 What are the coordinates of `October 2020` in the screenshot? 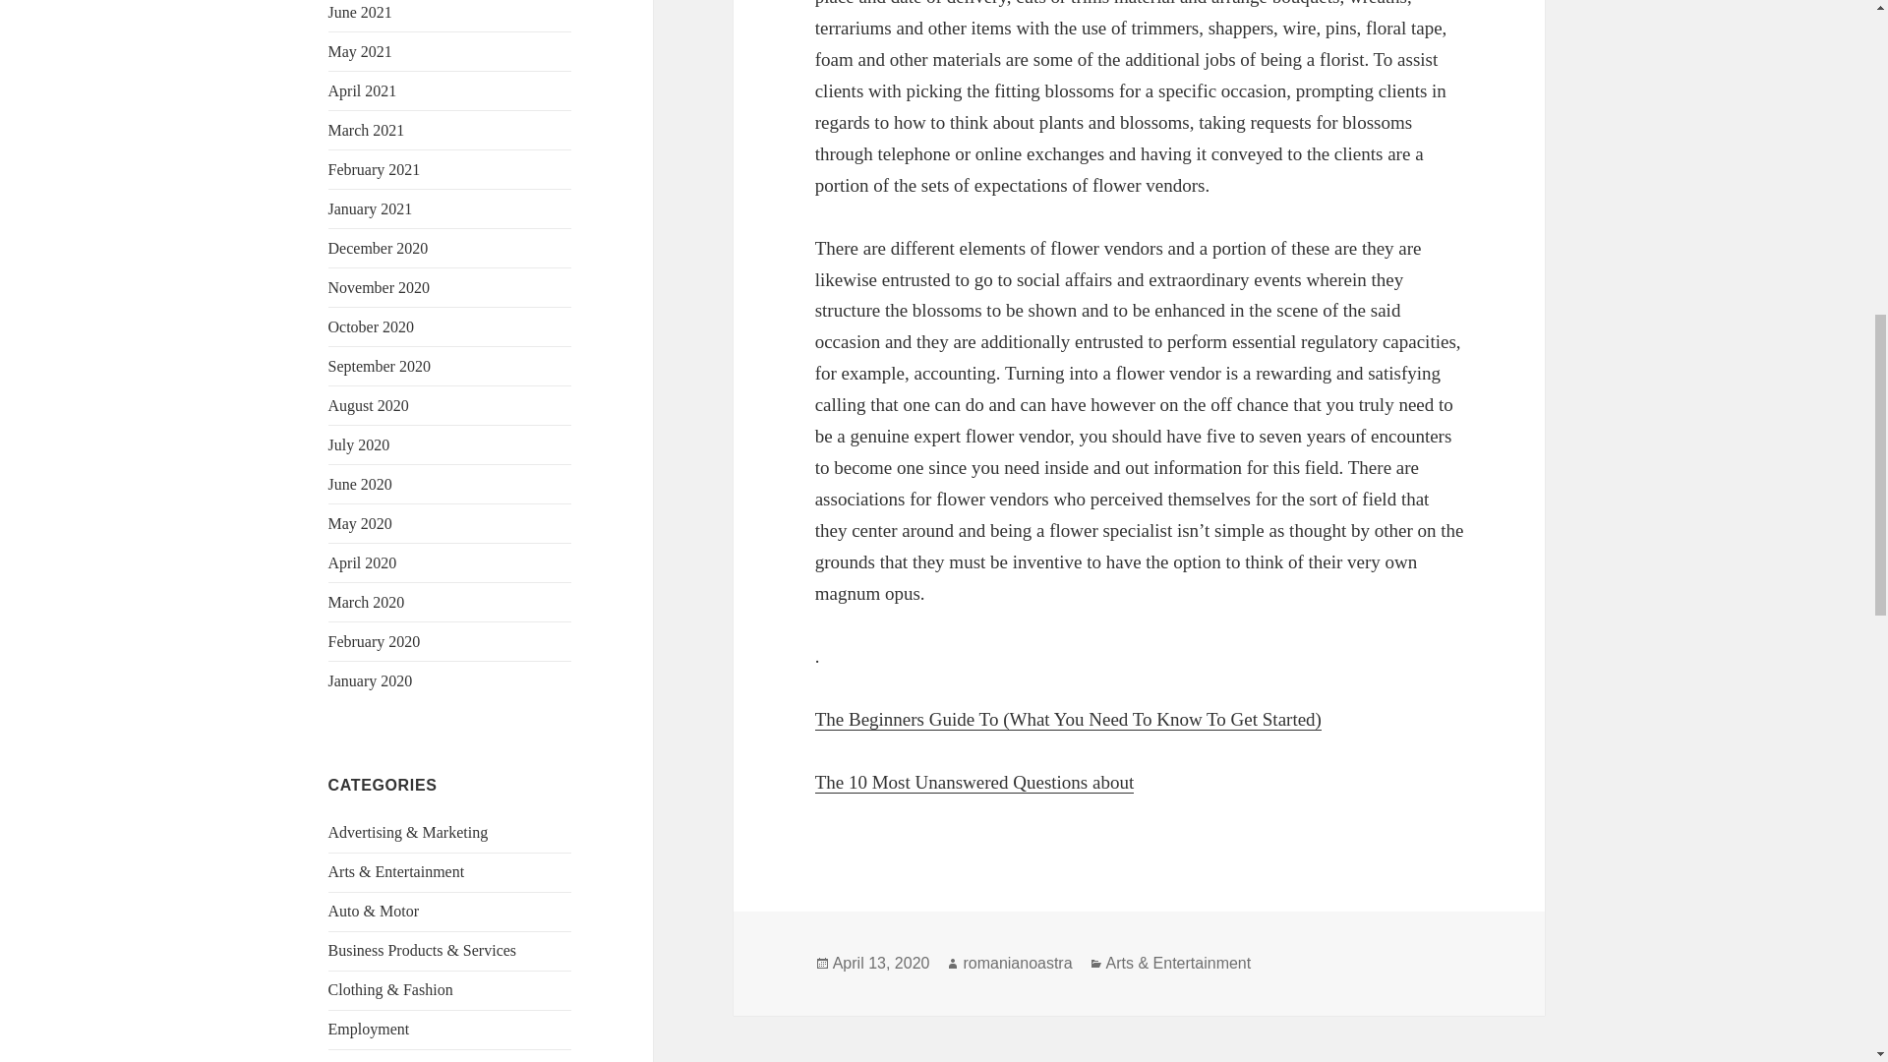 It's located at (372, 326).